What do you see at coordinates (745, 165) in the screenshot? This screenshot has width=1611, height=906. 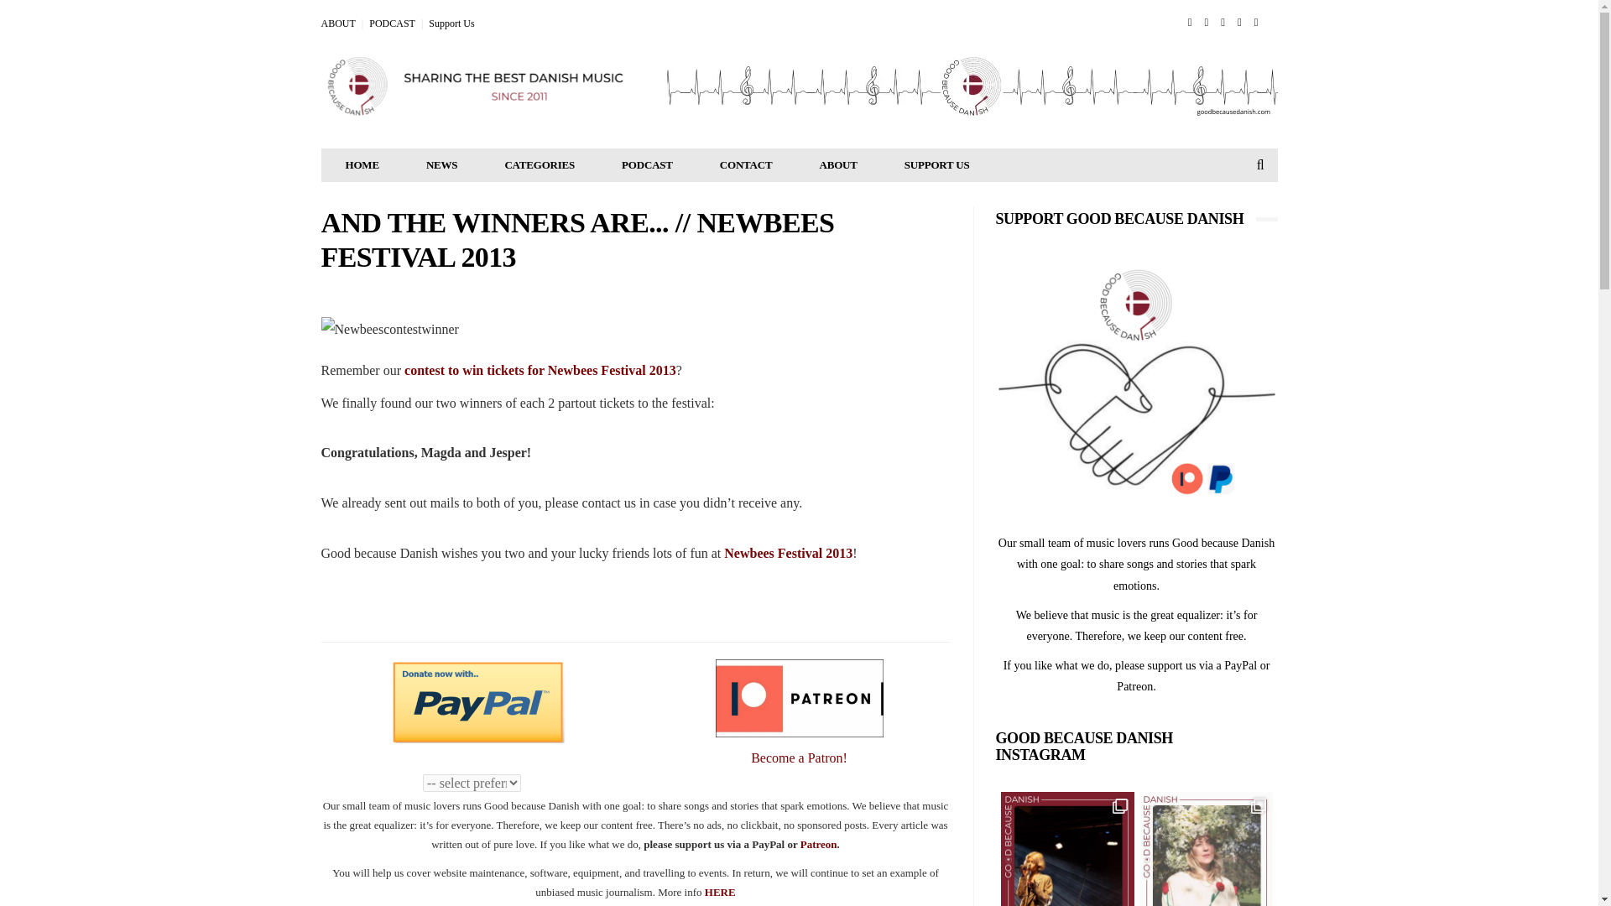 I see `CONTACT` at bounding box center [745, 165].